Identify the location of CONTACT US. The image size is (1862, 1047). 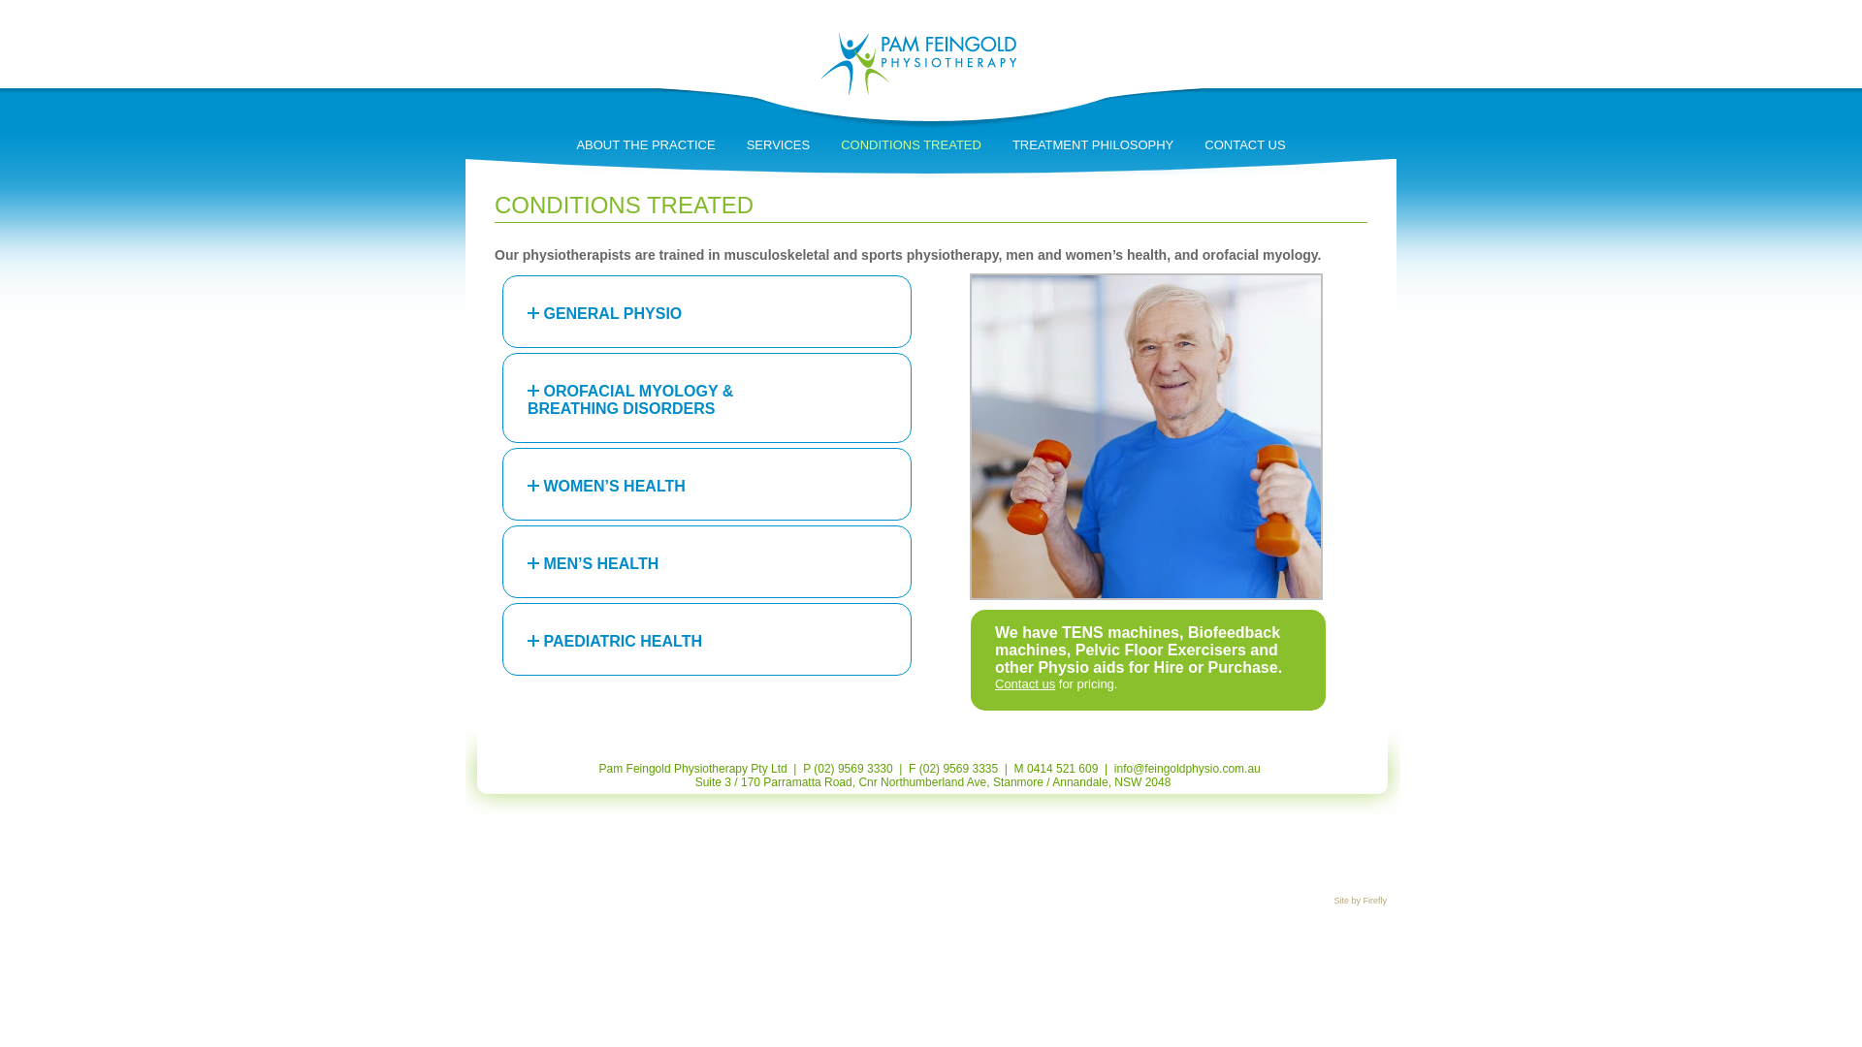
(1245, 145).